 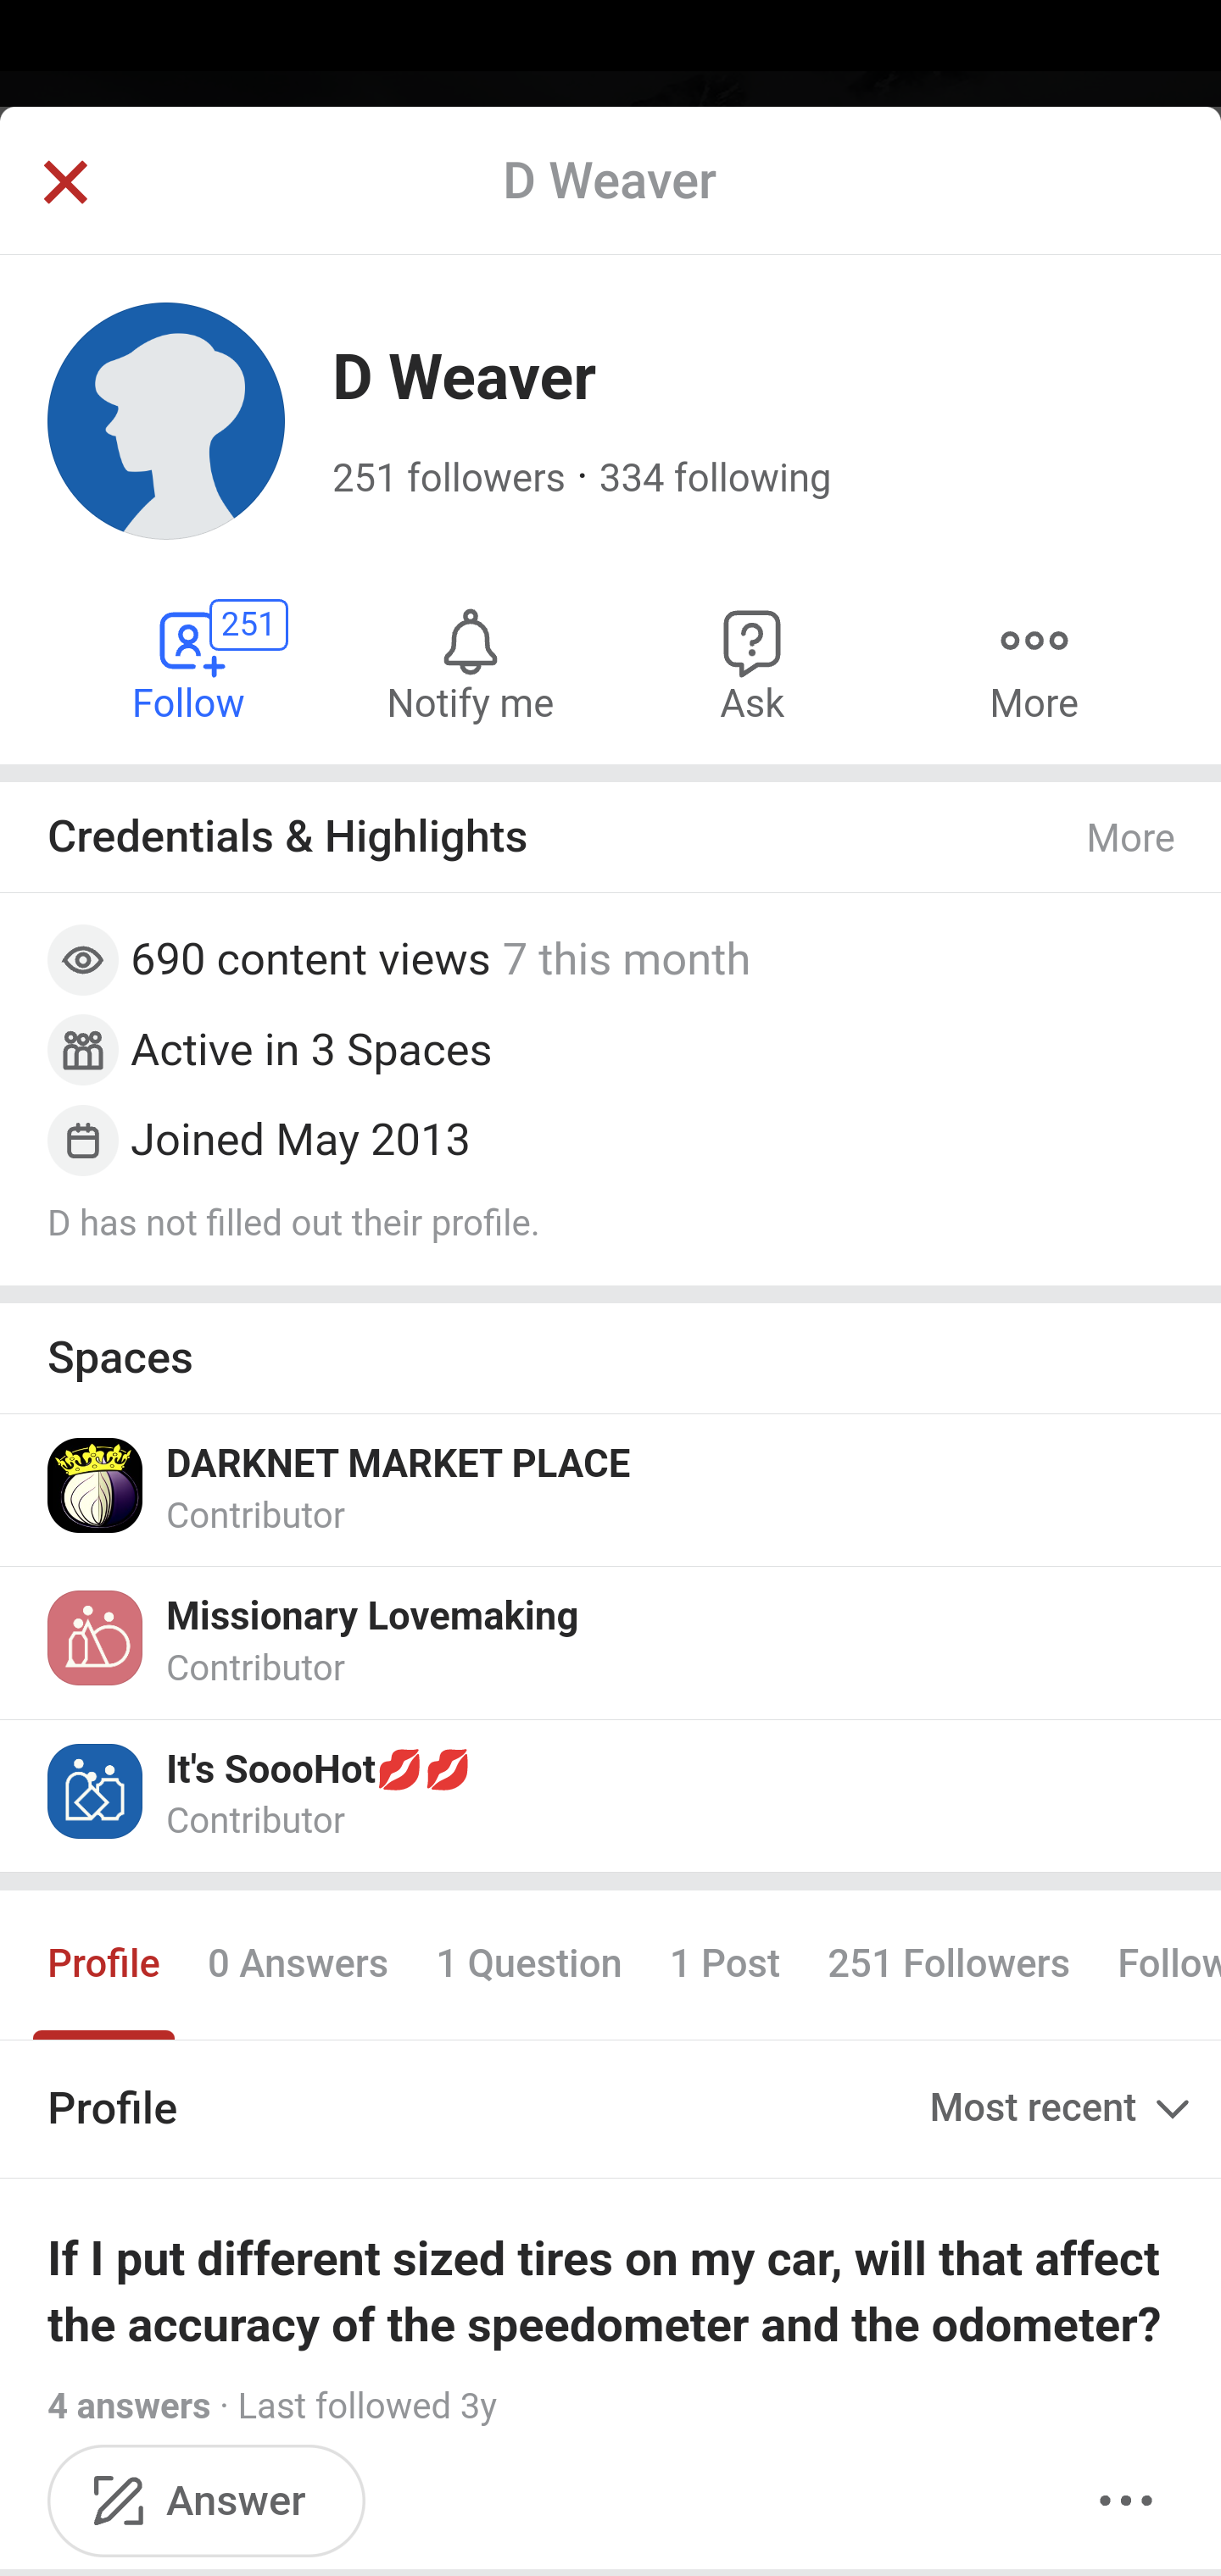 What do you see at coordinates (1063, 2110) in the screenshot?
I see `Most recent` at bounding box center [1063, 2110].